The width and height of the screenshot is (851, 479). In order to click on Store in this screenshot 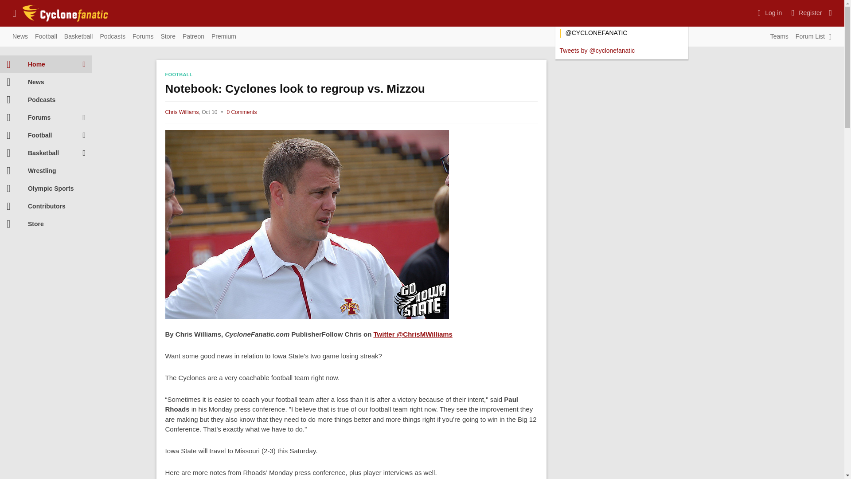, I will do `click(168, 37)`.